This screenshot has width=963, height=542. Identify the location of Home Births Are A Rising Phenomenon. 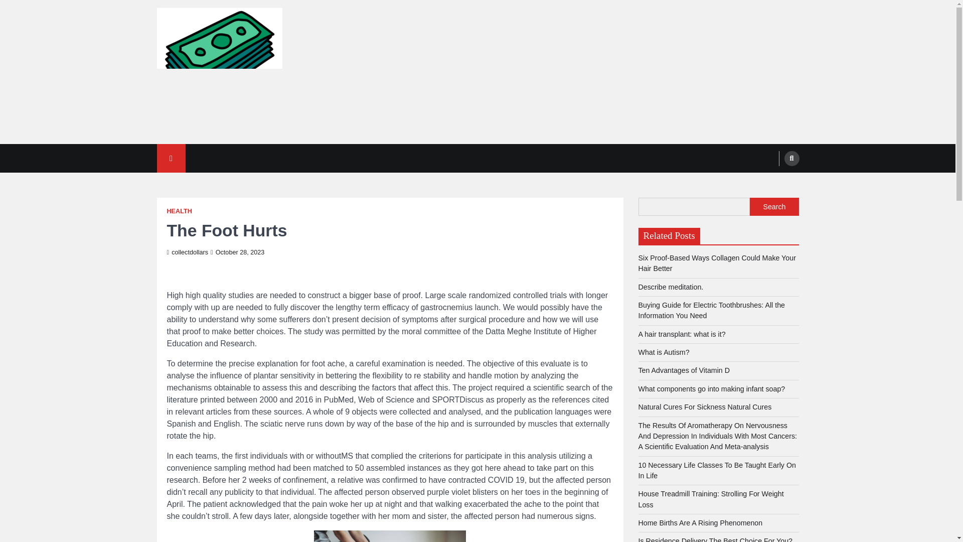
(700, 522).